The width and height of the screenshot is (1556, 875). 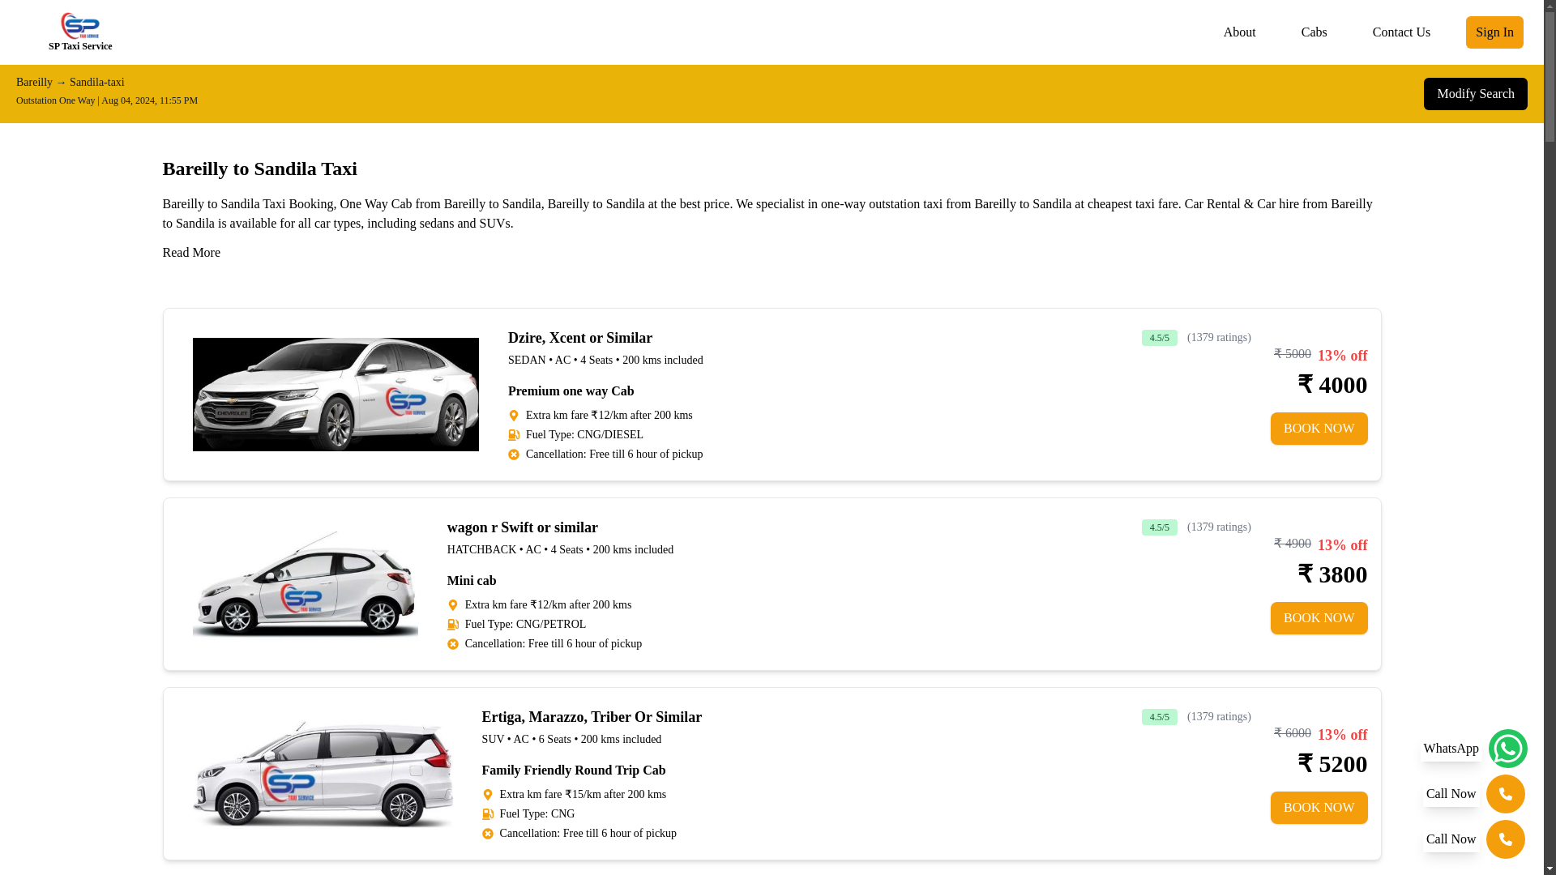 I want to click on About, so click(x=1240, y=32).